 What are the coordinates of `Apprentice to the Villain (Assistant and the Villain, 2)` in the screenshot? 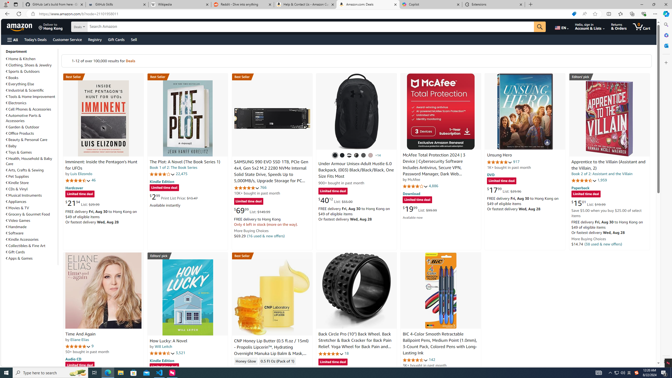 It's located at (608, 165).